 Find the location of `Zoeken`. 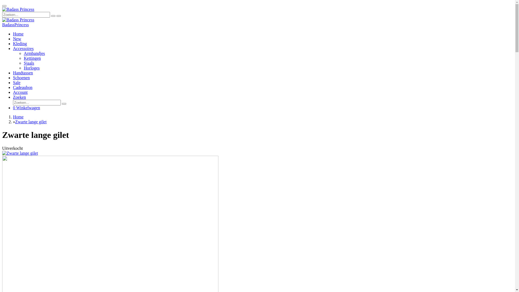

Zoeken is located at coordinates (19, 97).